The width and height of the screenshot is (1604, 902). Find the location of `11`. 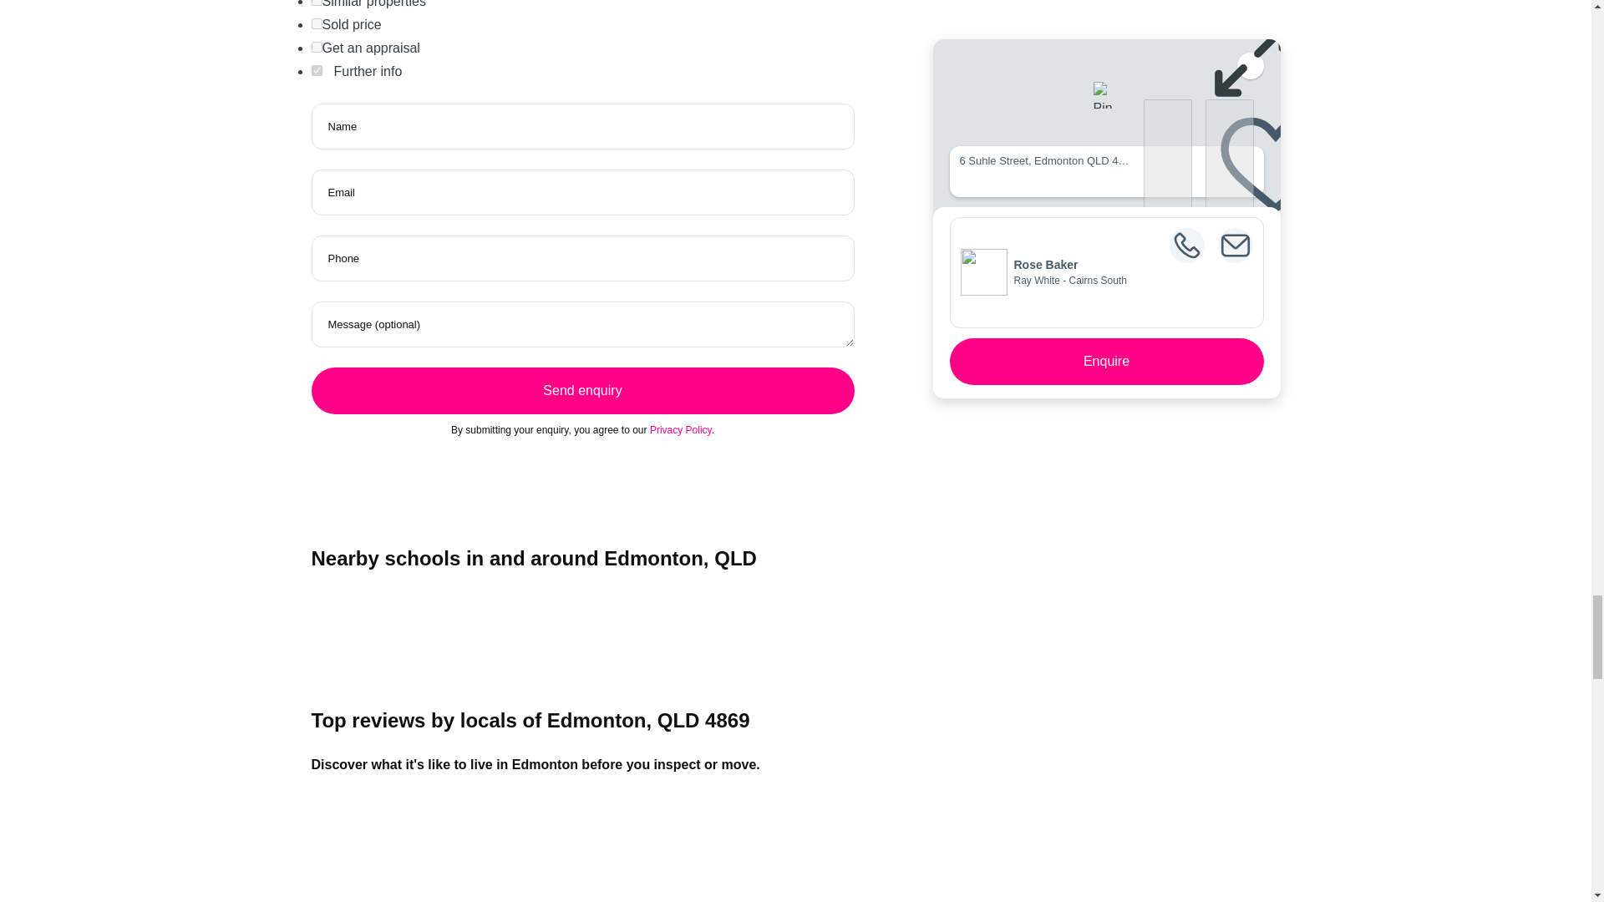

11 is located at coordinates (316, 70).